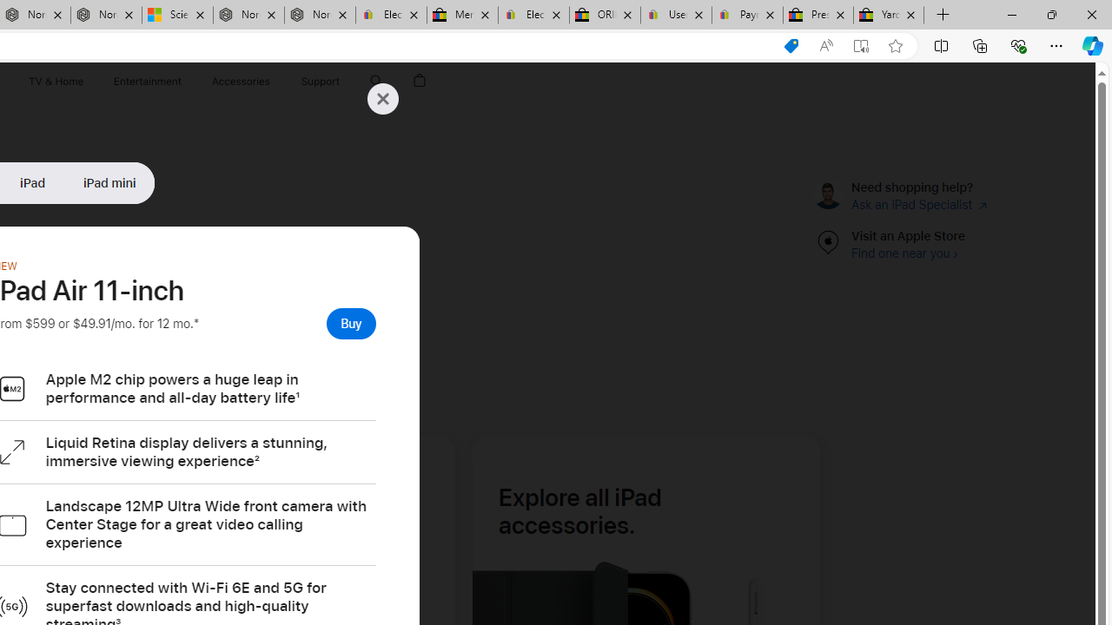 Image resolution: width=1112 pixels, height=625 pixels. I want to click on Payments Terms of Use | eBay.com, so click(747, 16).